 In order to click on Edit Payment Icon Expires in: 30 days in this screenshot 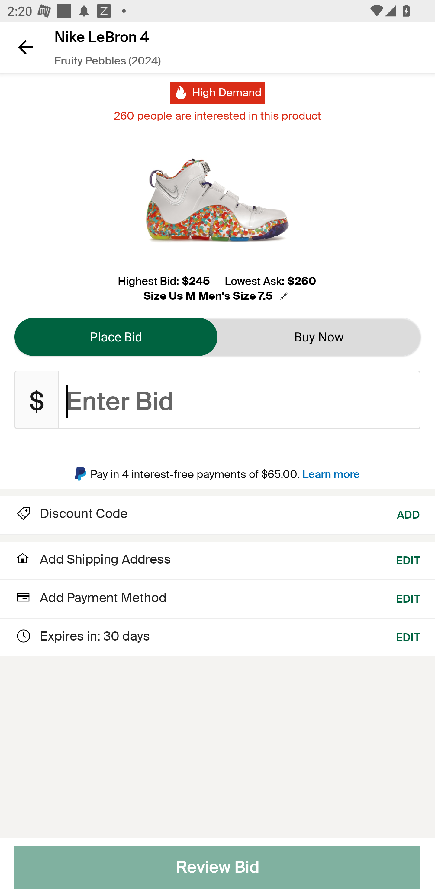, I will do `click(82, 636)`.